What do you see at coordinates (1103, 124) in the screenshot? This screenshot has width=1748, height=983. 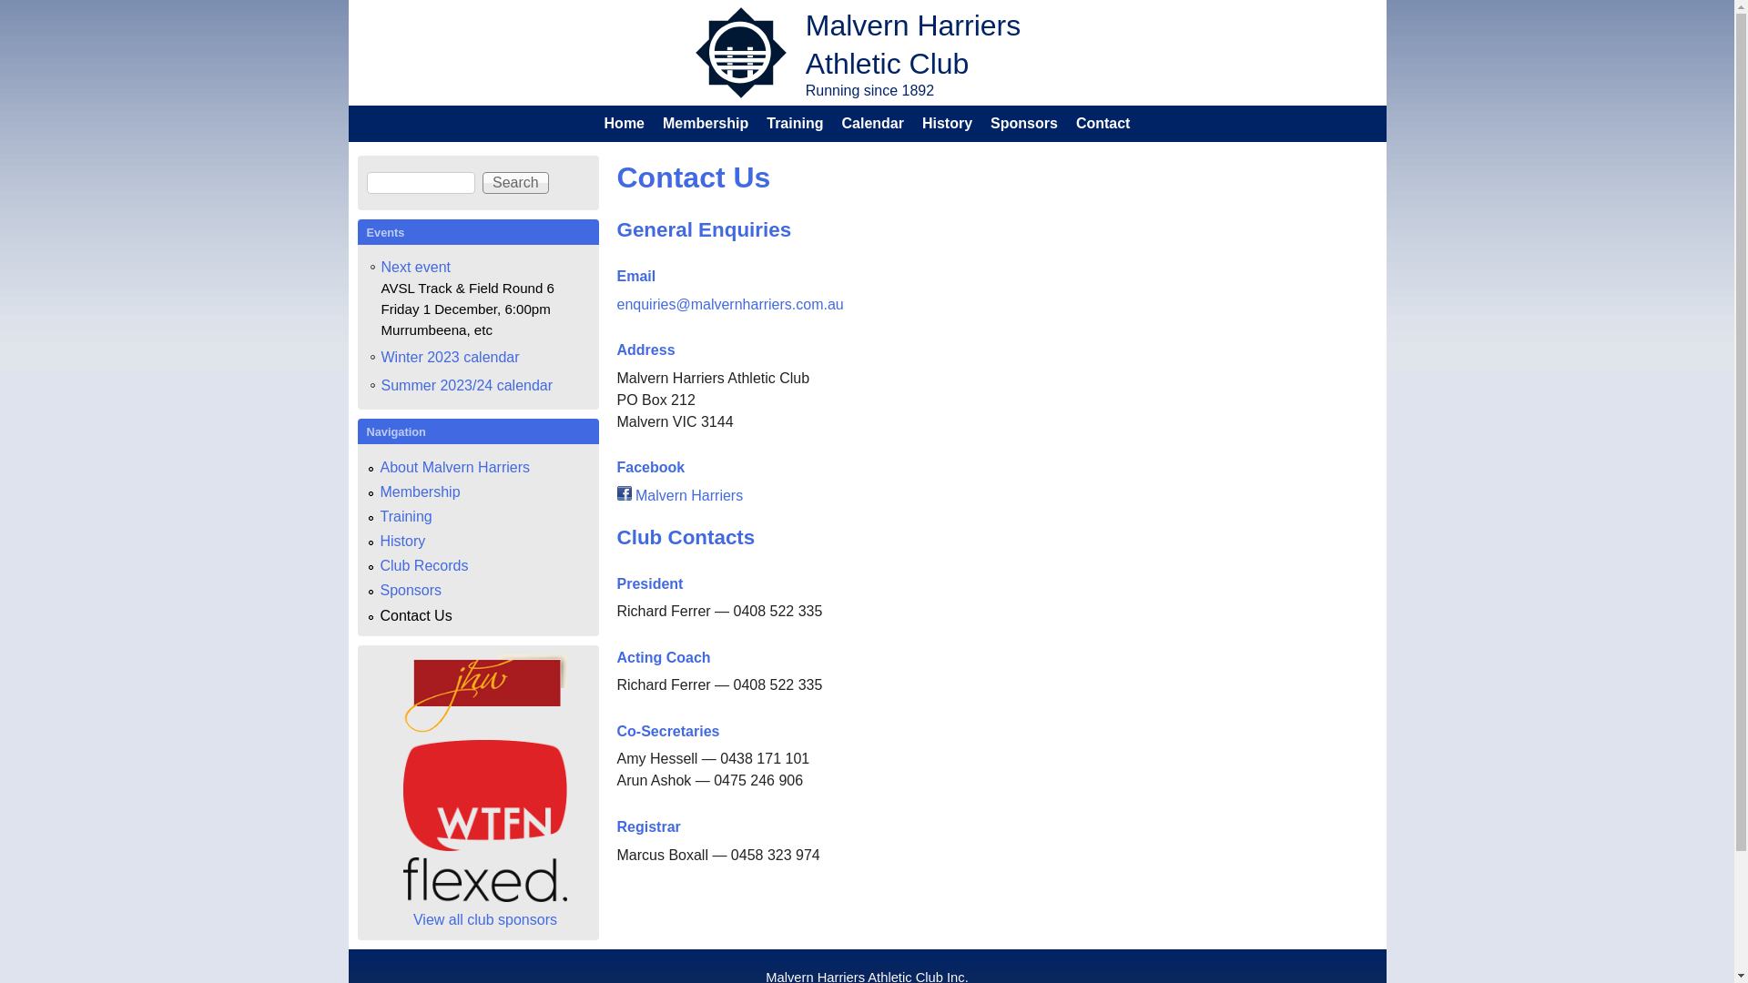 I see `Contact` at bounding box center [1103, 124].